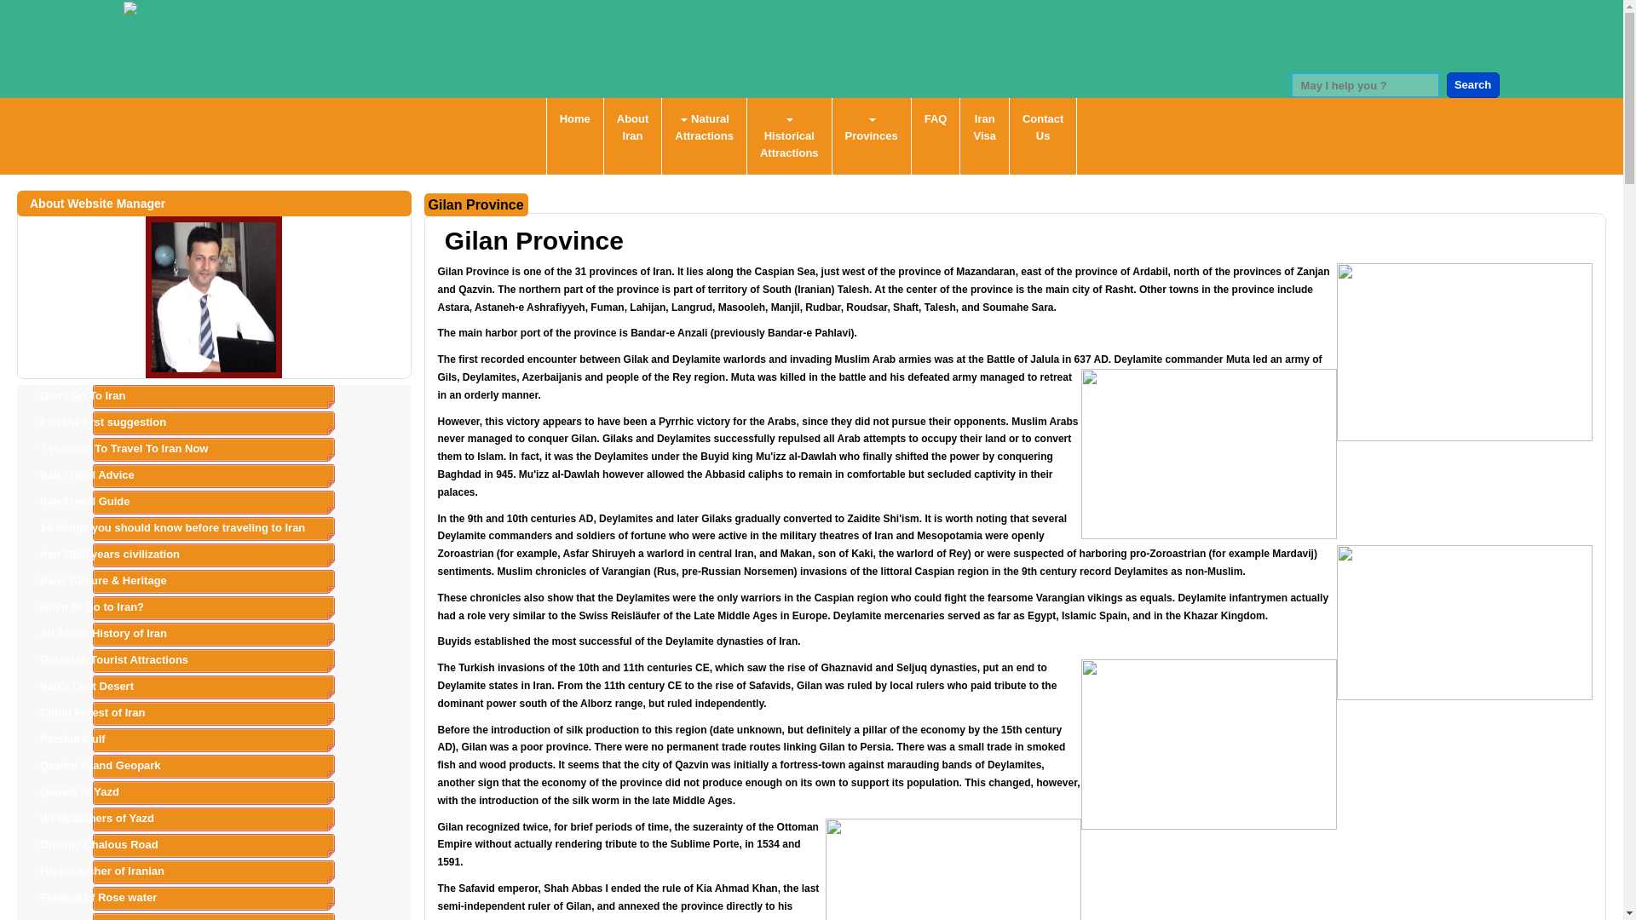 This screenshot has width=1636, height=920. Describe the element at coordinates (789, 136) in the screenshot. I see `Historical Attractions` at that location.